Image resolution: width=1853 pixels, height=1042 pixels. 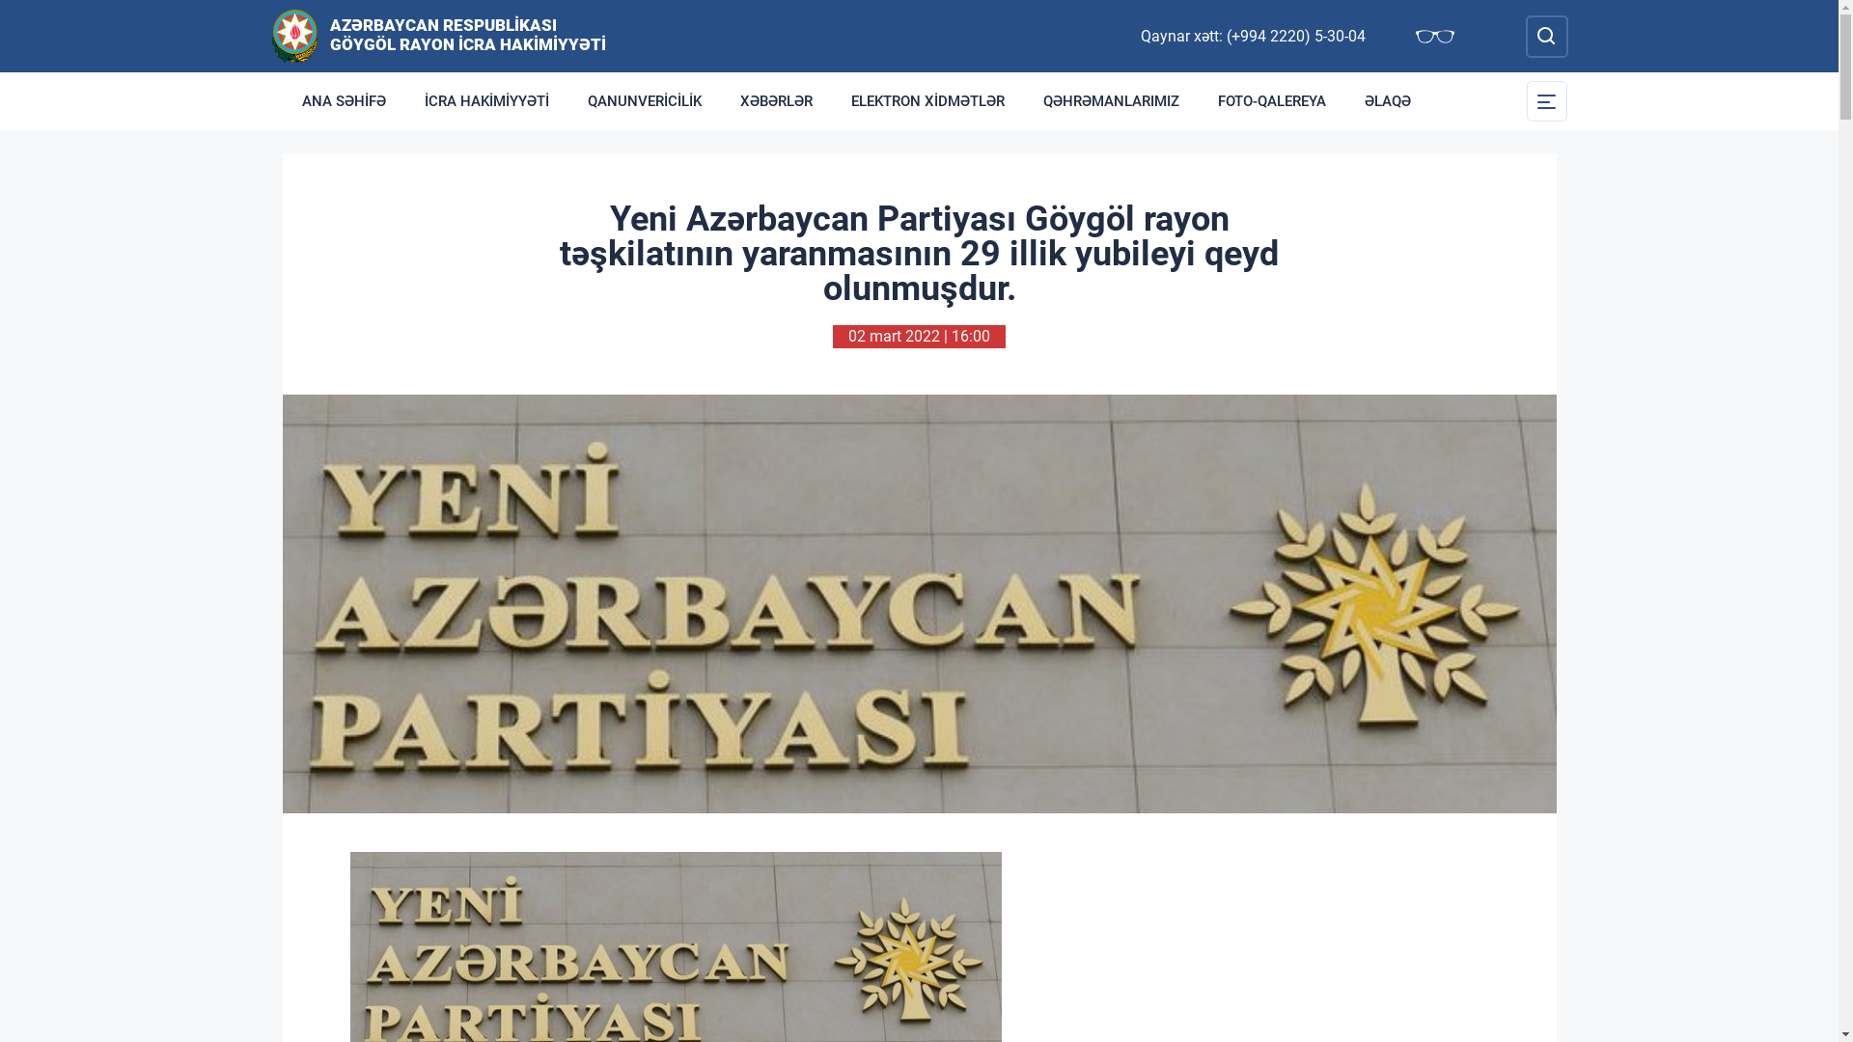 What do you see at coordinates (1272, 101) in the screenshot?
I see `FOTO-QALEREYA` at bounding box center [1272, 101].